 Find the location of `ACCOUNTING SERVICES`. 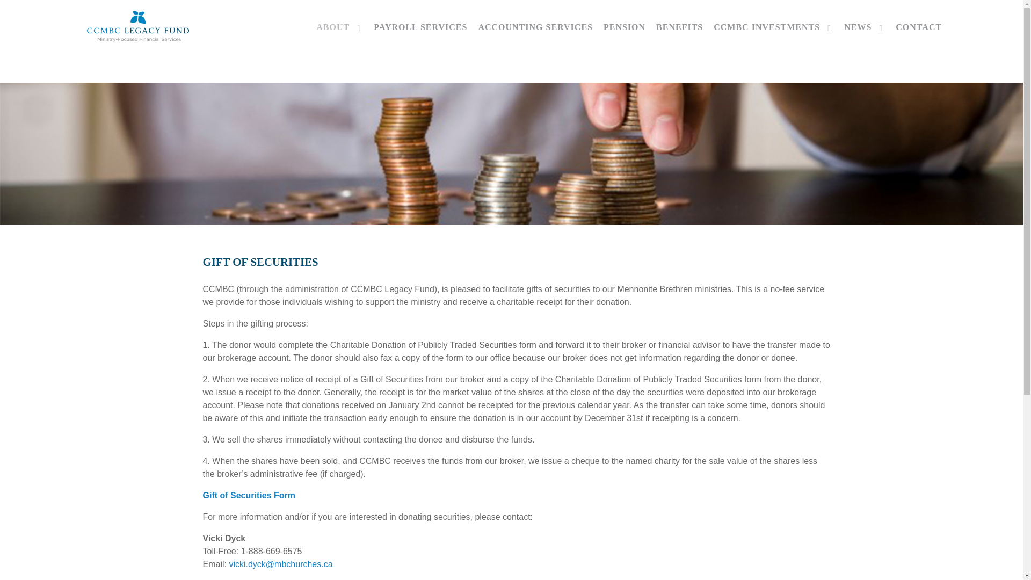

ACCOUNTING SERVICES is located at coordinates (535, 27).